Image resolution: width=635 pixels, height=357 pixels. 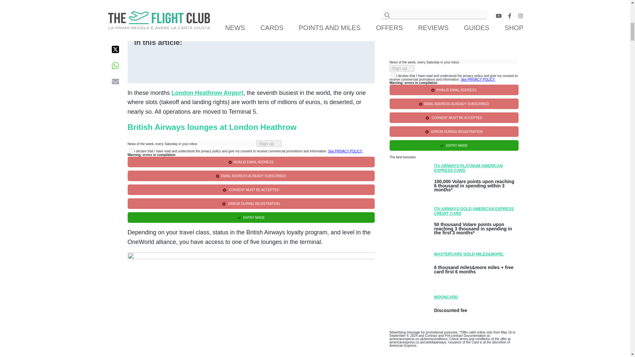 What do you see at coordinates (393, 75) in the screenshot?
I see `1` at bounding box center [393, 75].